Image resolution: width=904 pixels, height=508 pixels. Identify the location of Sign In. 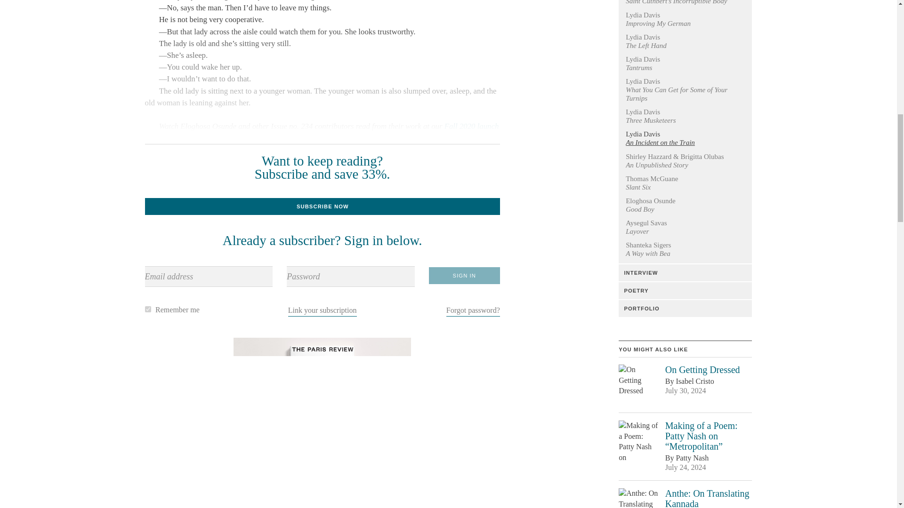
(464, 276).